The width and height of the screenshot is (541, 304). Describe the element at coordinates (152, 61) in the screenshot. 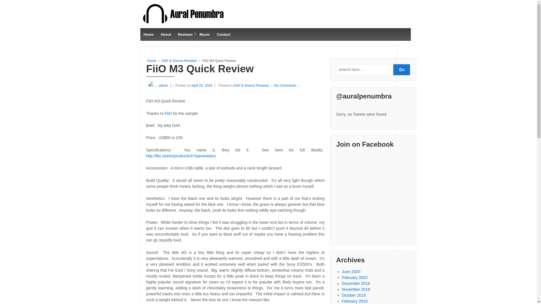

I see `Home` at that location.